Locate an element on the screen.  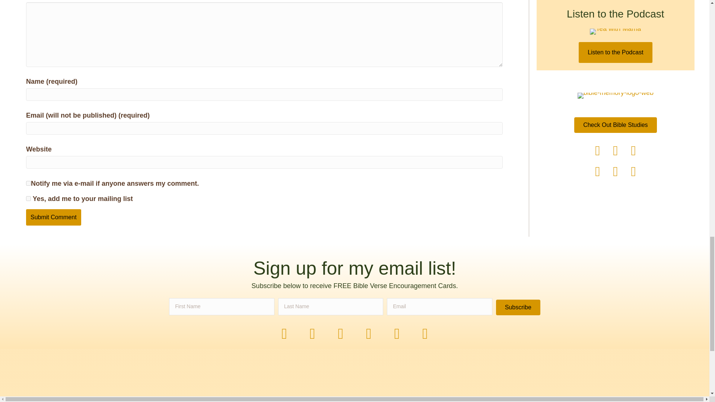
1 is located at coordinates (28, 199).